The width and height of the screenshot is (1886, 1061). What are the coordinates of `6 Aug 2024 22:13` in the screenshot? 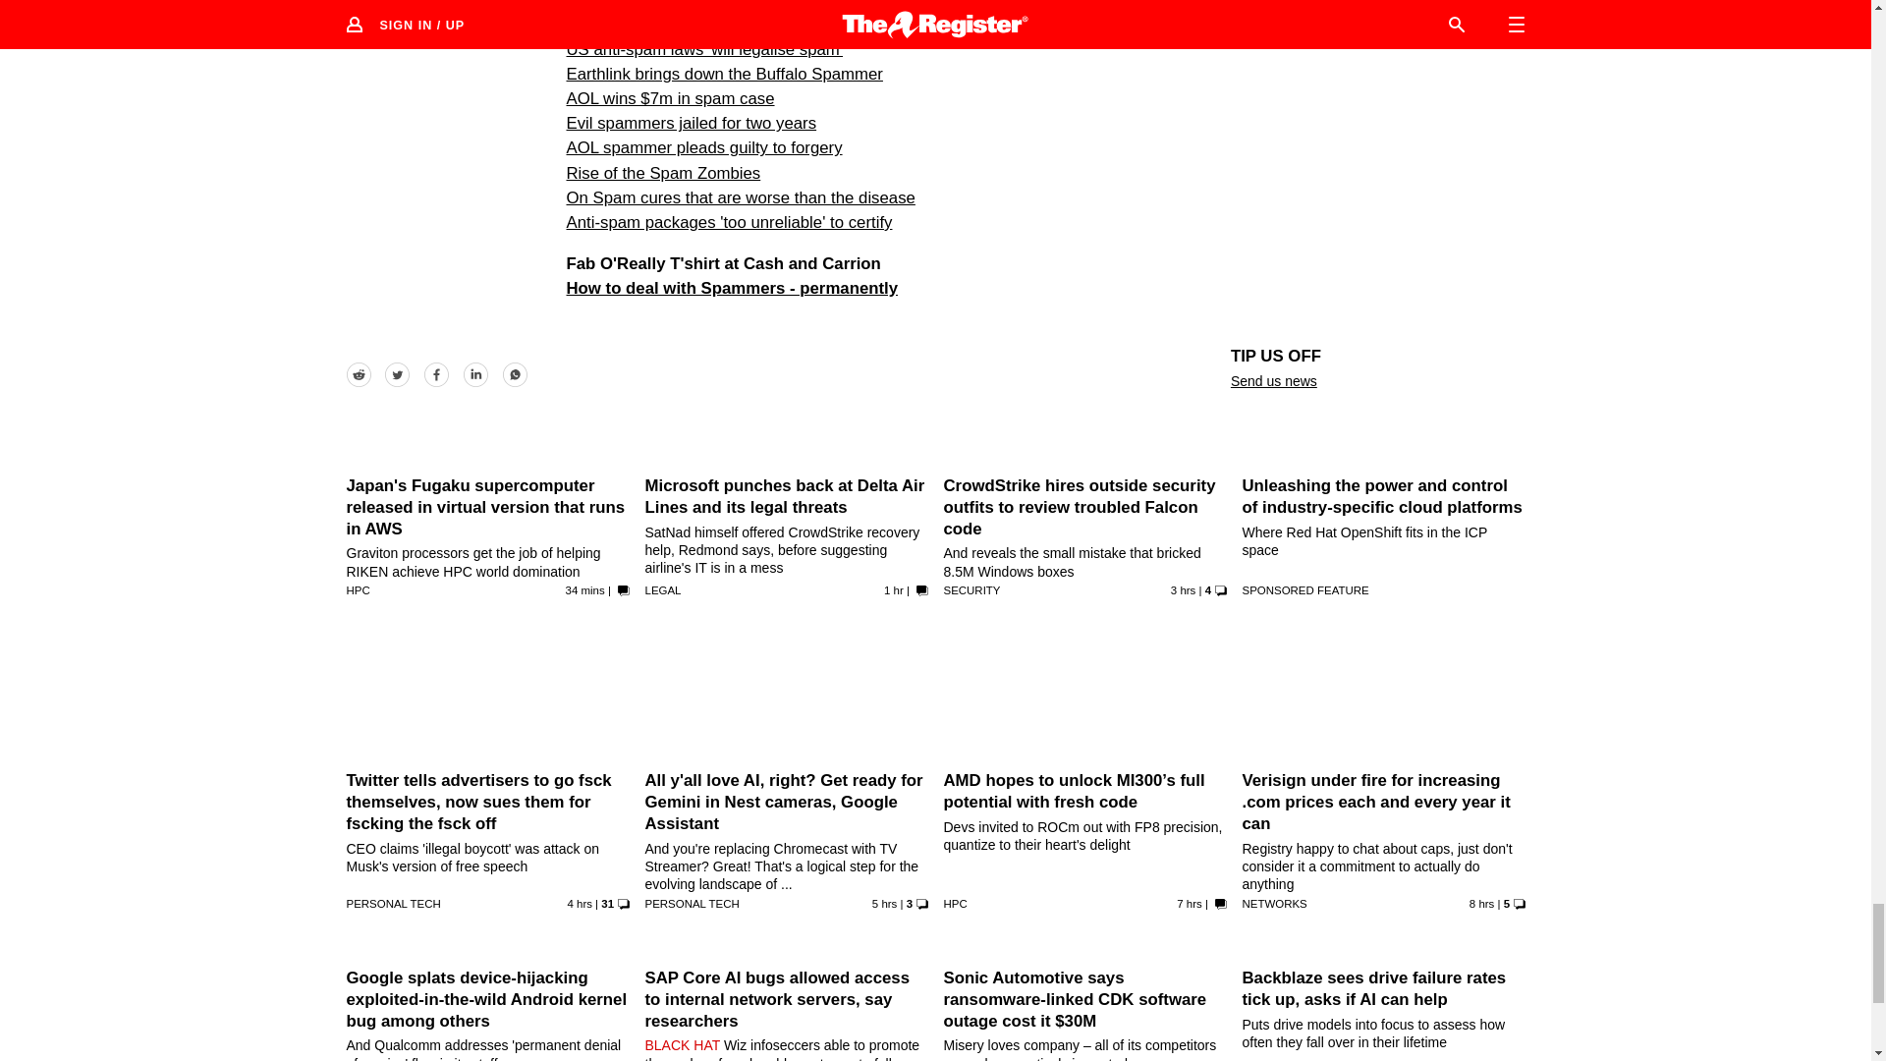 It's located at (884, 903).